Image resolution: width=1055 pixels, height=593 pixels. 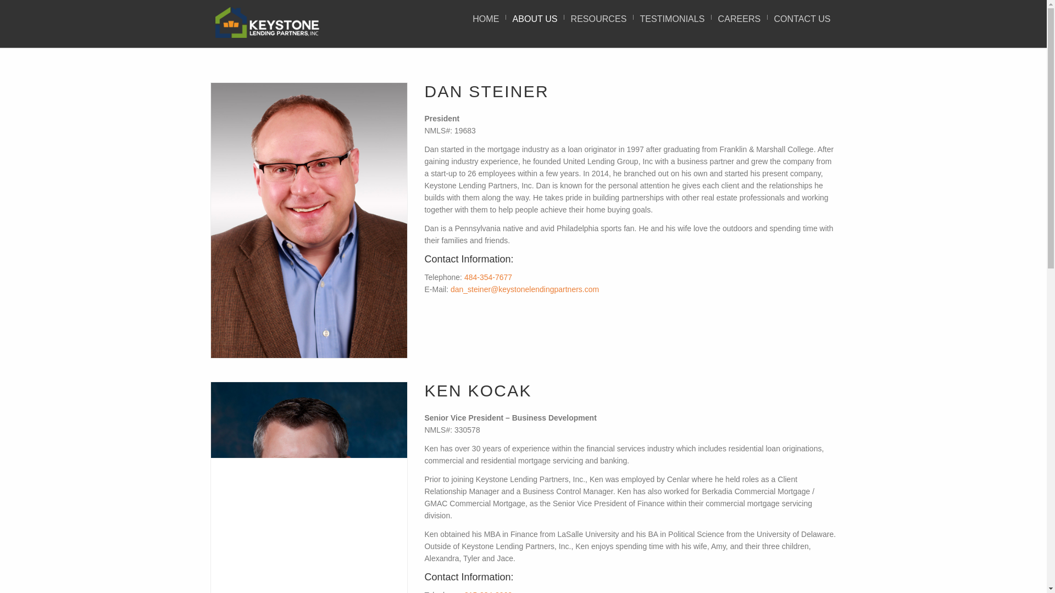 I want to click on CAREERS, so click(x=740, y=19).